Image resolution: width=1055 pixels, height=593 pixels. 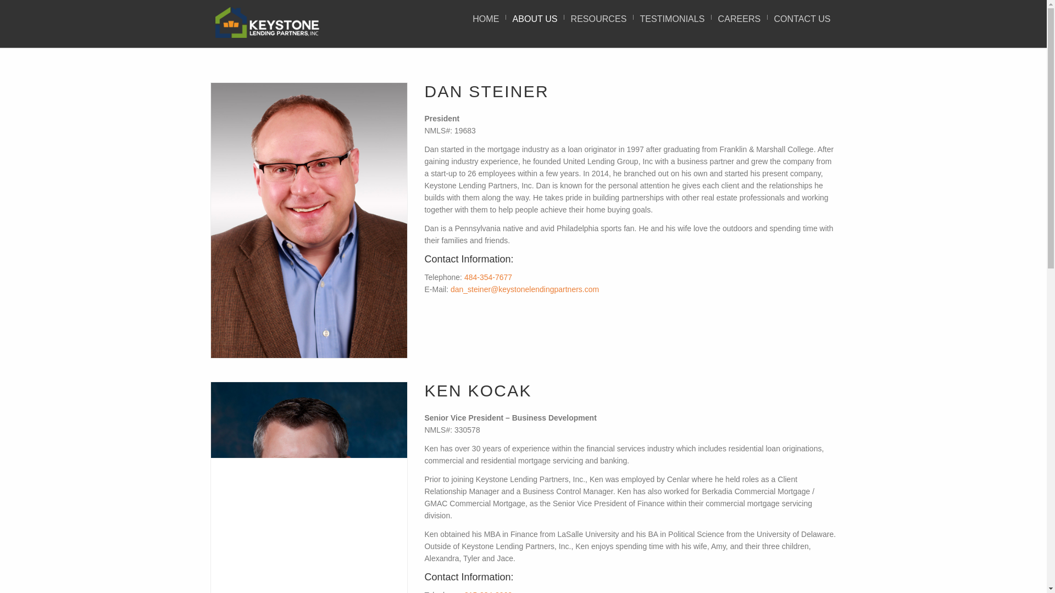 I want to click on CAREERS, so click(x=740, y=19).